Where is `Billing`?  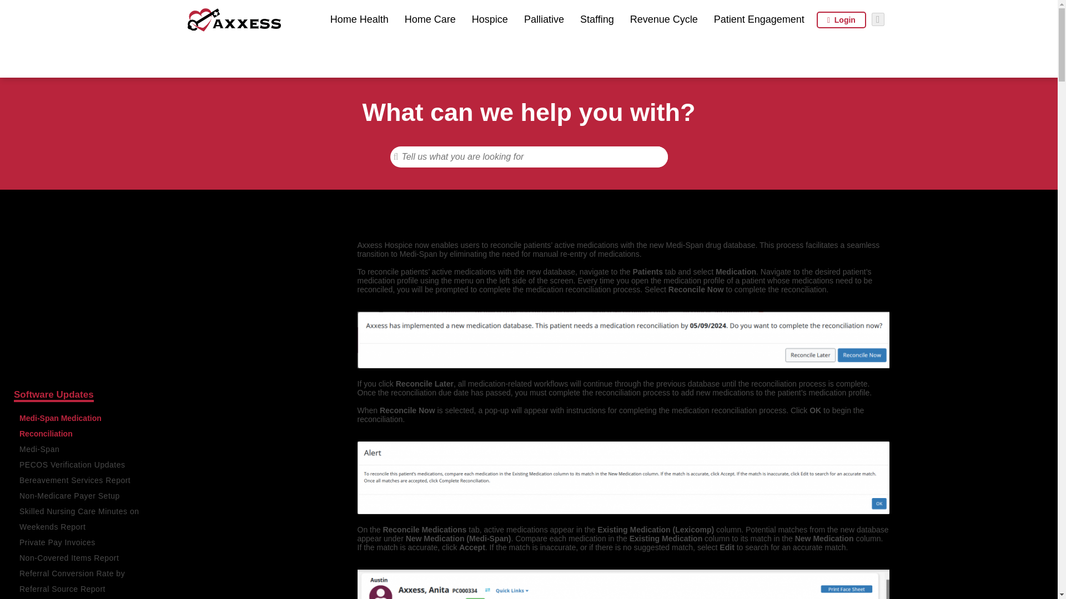 Billing is located at coordinates (27, 262).